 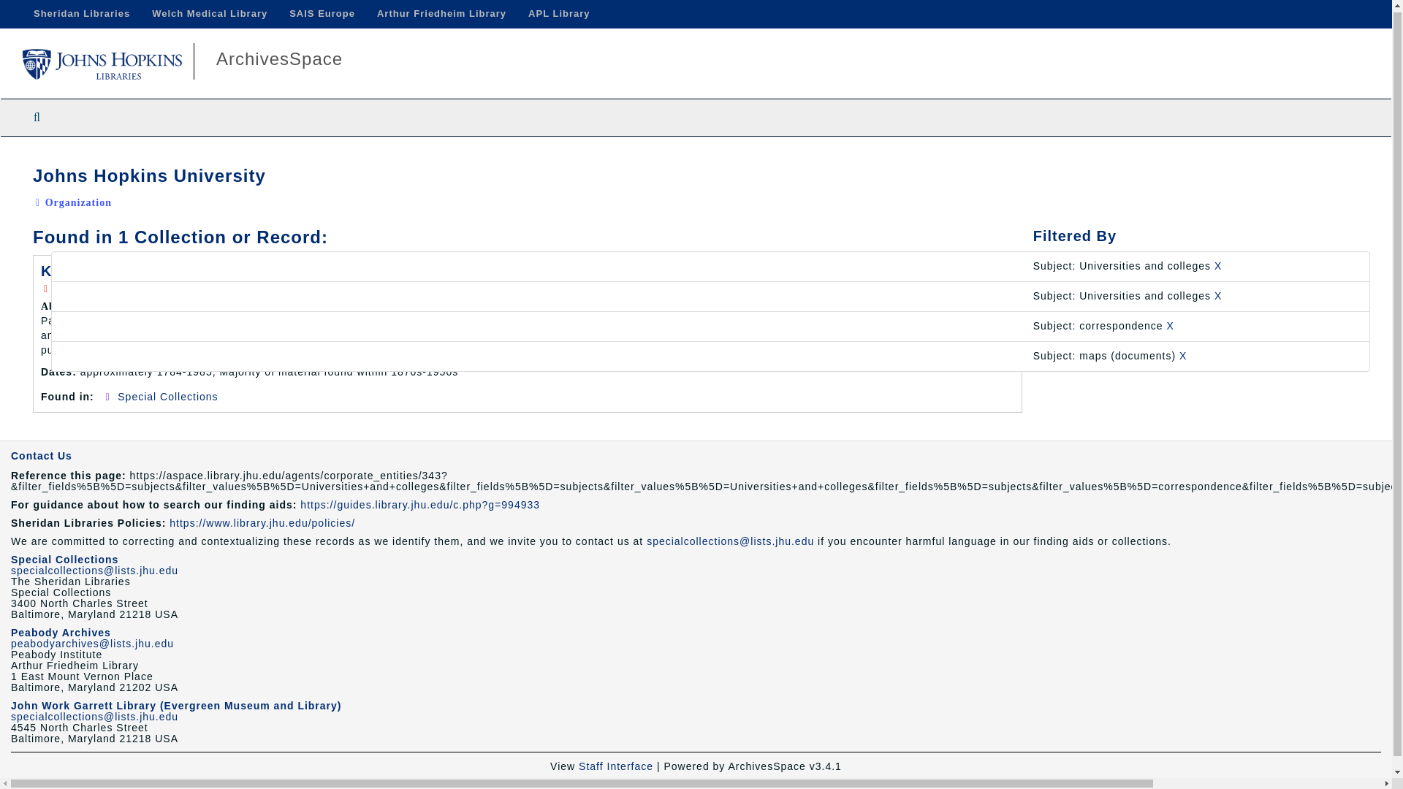 I want to click on Remove this filter , so click(x=1171, y=326).